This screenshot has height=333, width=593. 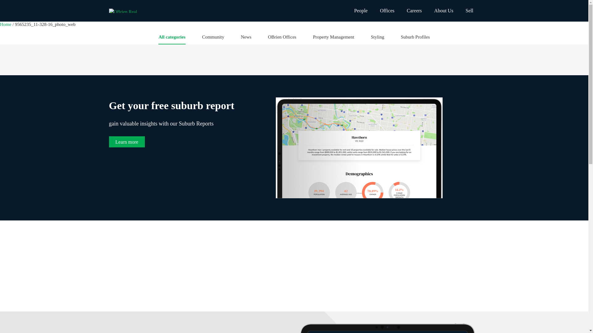 I want to click on Sell, so click(x=469, y=11).